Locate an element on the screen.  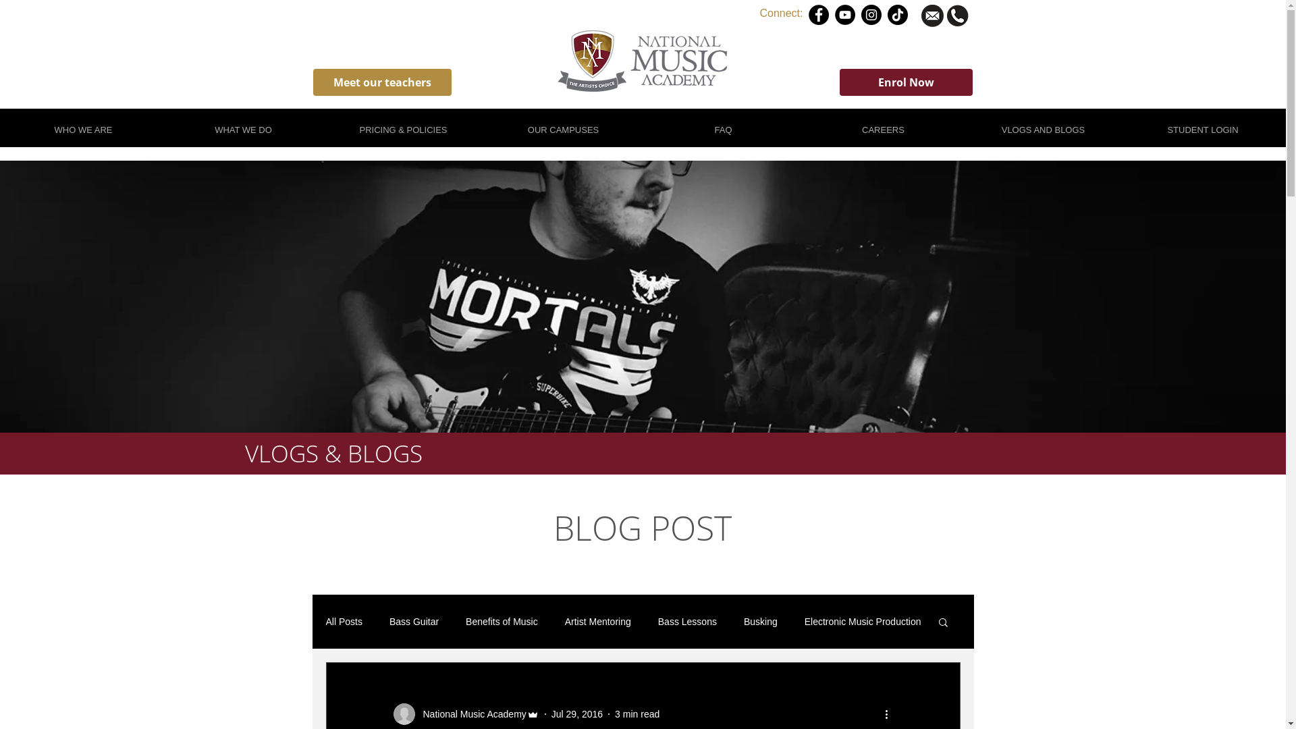
PRICING & POLICIES is located at coordinates (404, 124).